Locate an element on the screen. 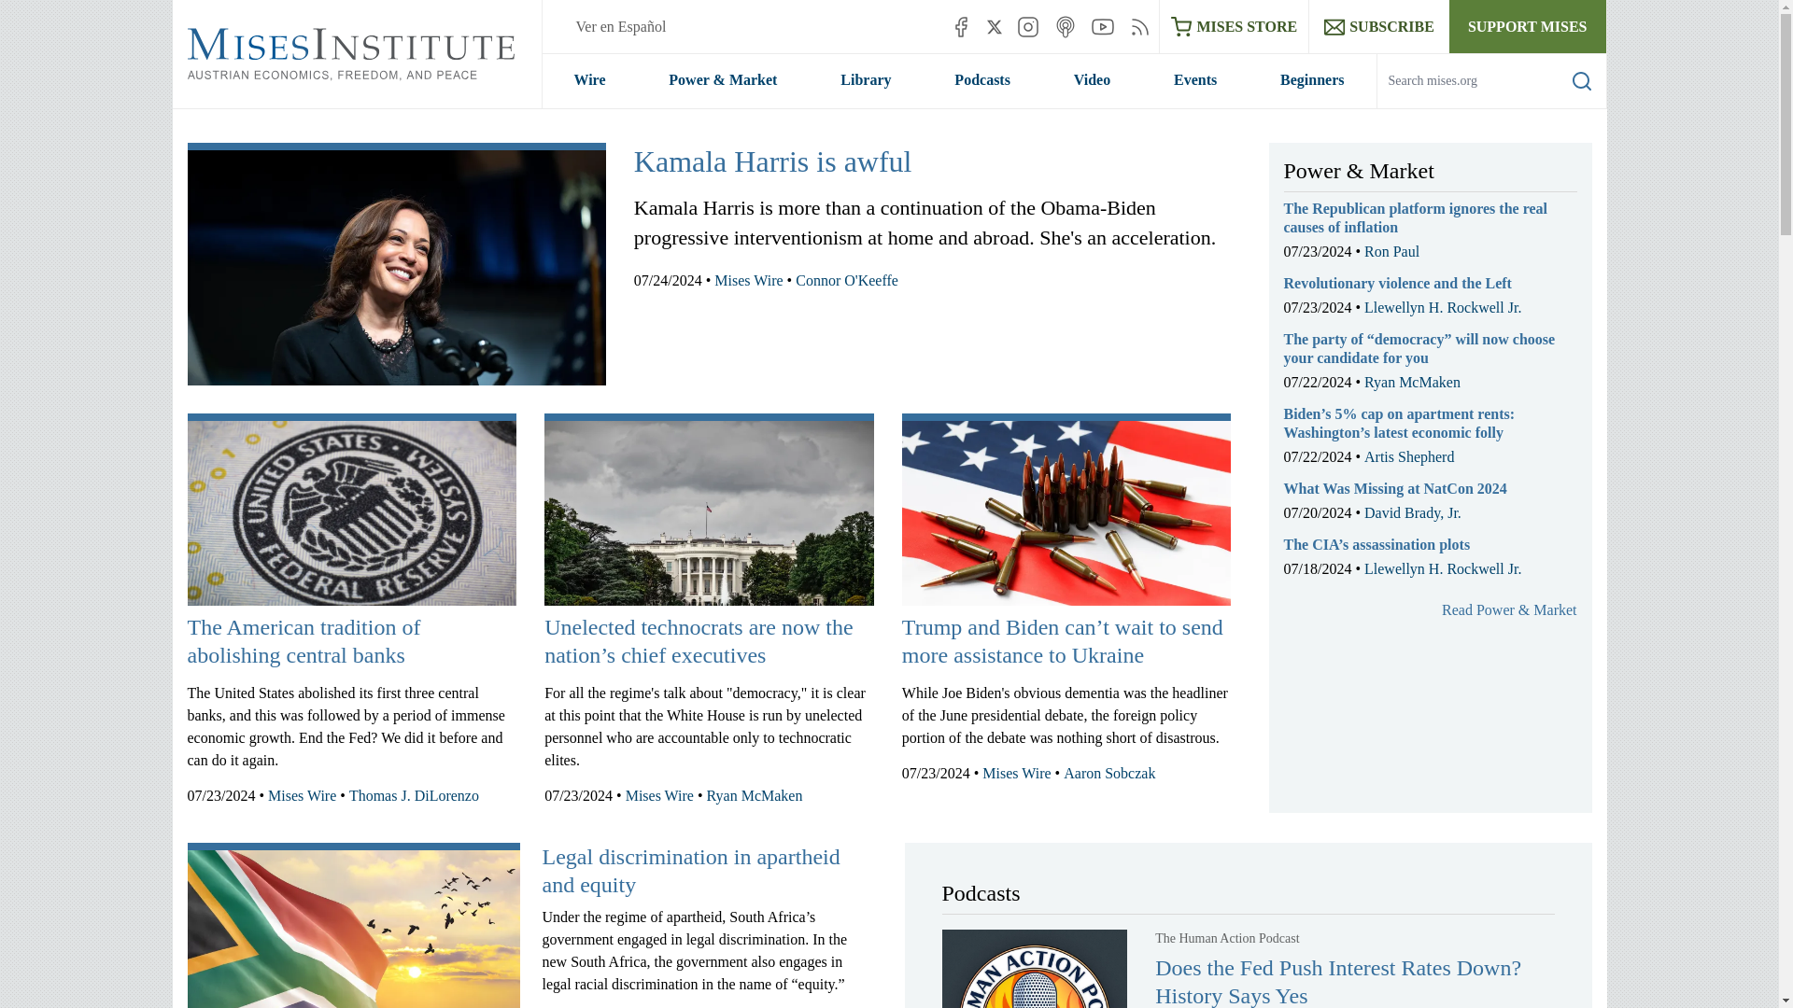  Search is located at coordinates (1582, 80).